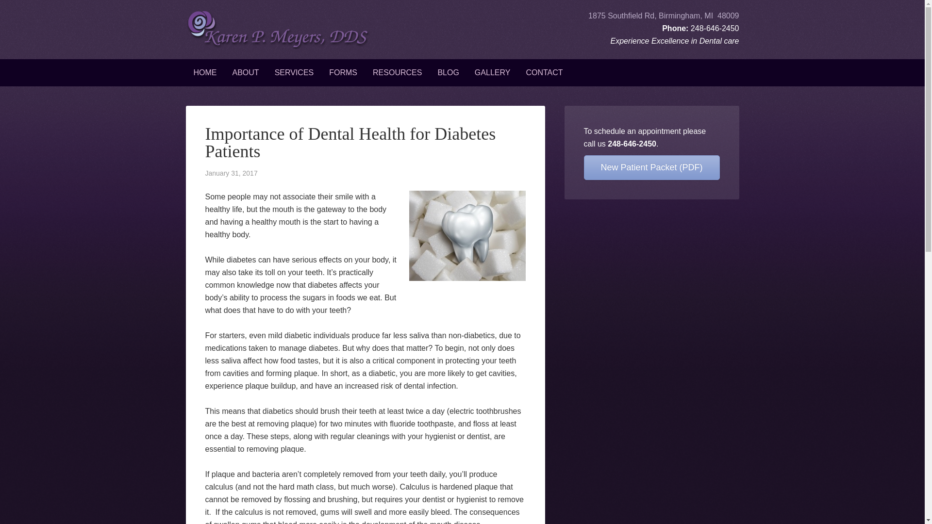 The image size is (932, 524). Describe the element at coordinates (294, 73) in the screenshot. I see `SERVICES` at that location.